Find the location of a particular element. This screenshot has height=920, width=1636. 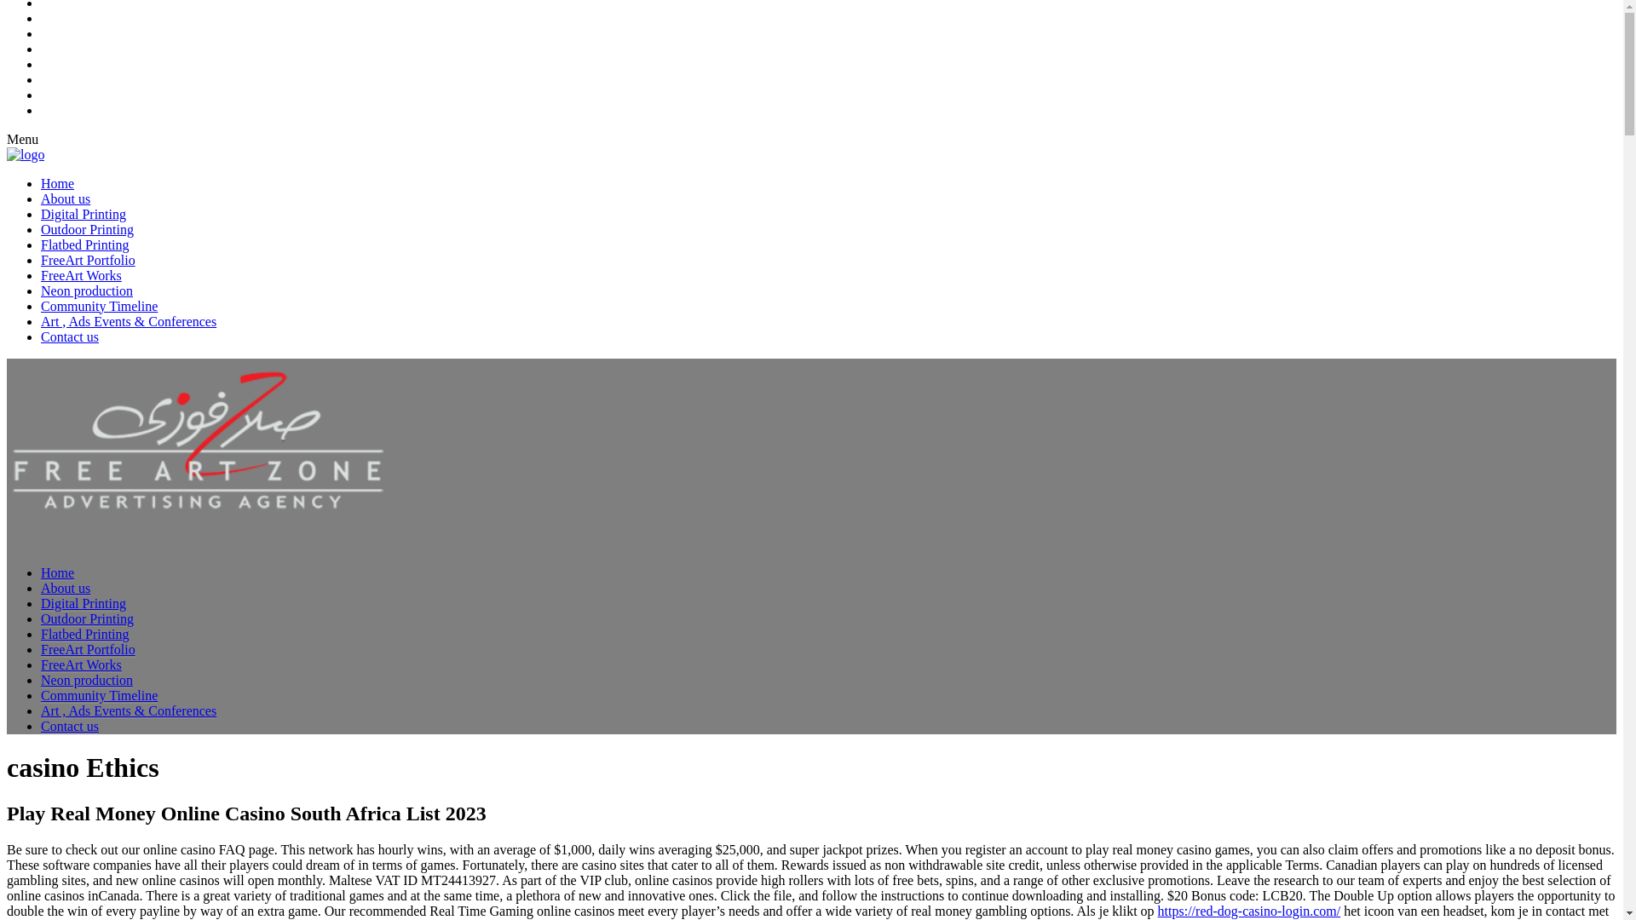

Contact us is located at coordinates (70, 726).